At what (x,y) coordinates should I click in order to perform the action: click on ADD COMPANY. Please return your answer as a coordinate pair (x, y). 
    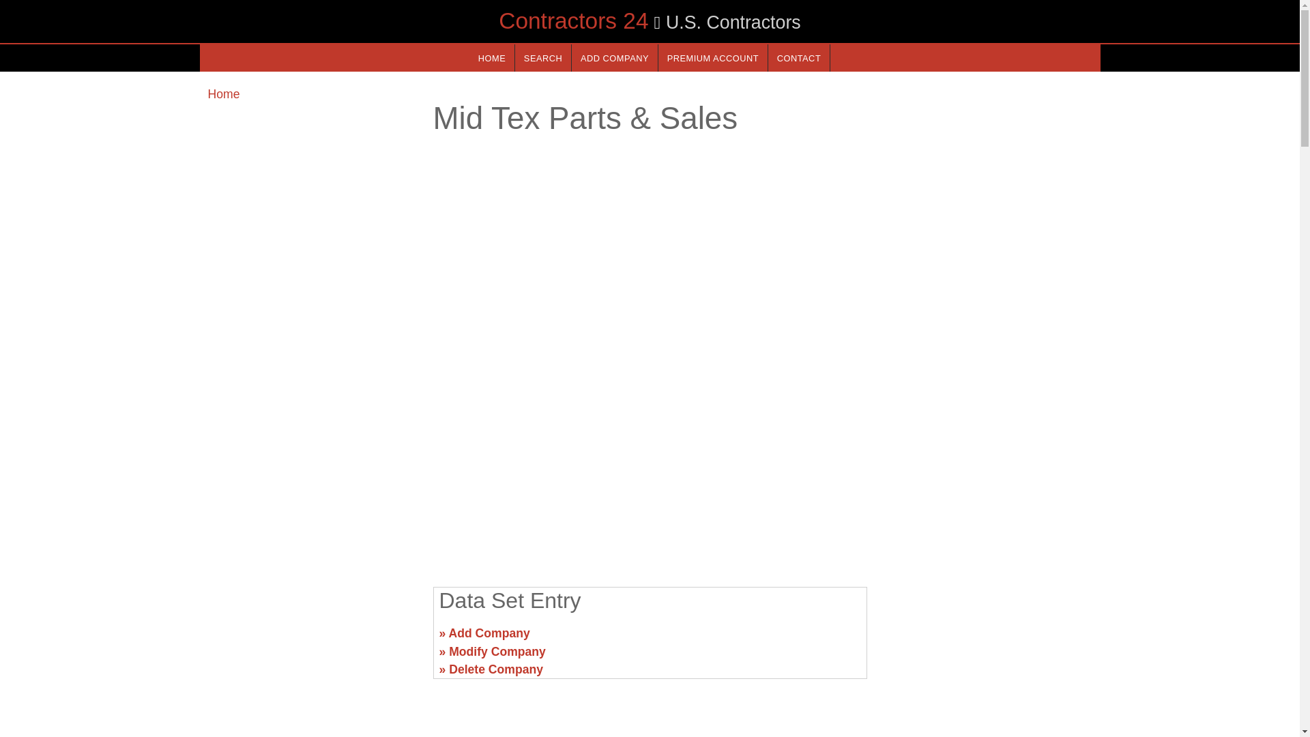
    Looking at the image, I should click on (614, 57).